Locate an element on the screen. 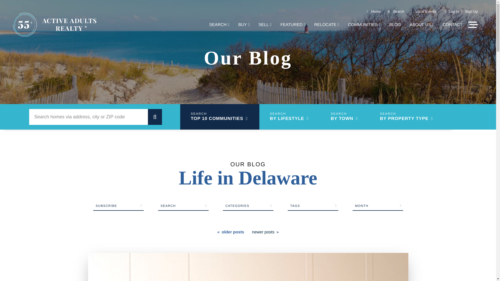  FEATURED is located at coordinates (293, 25).